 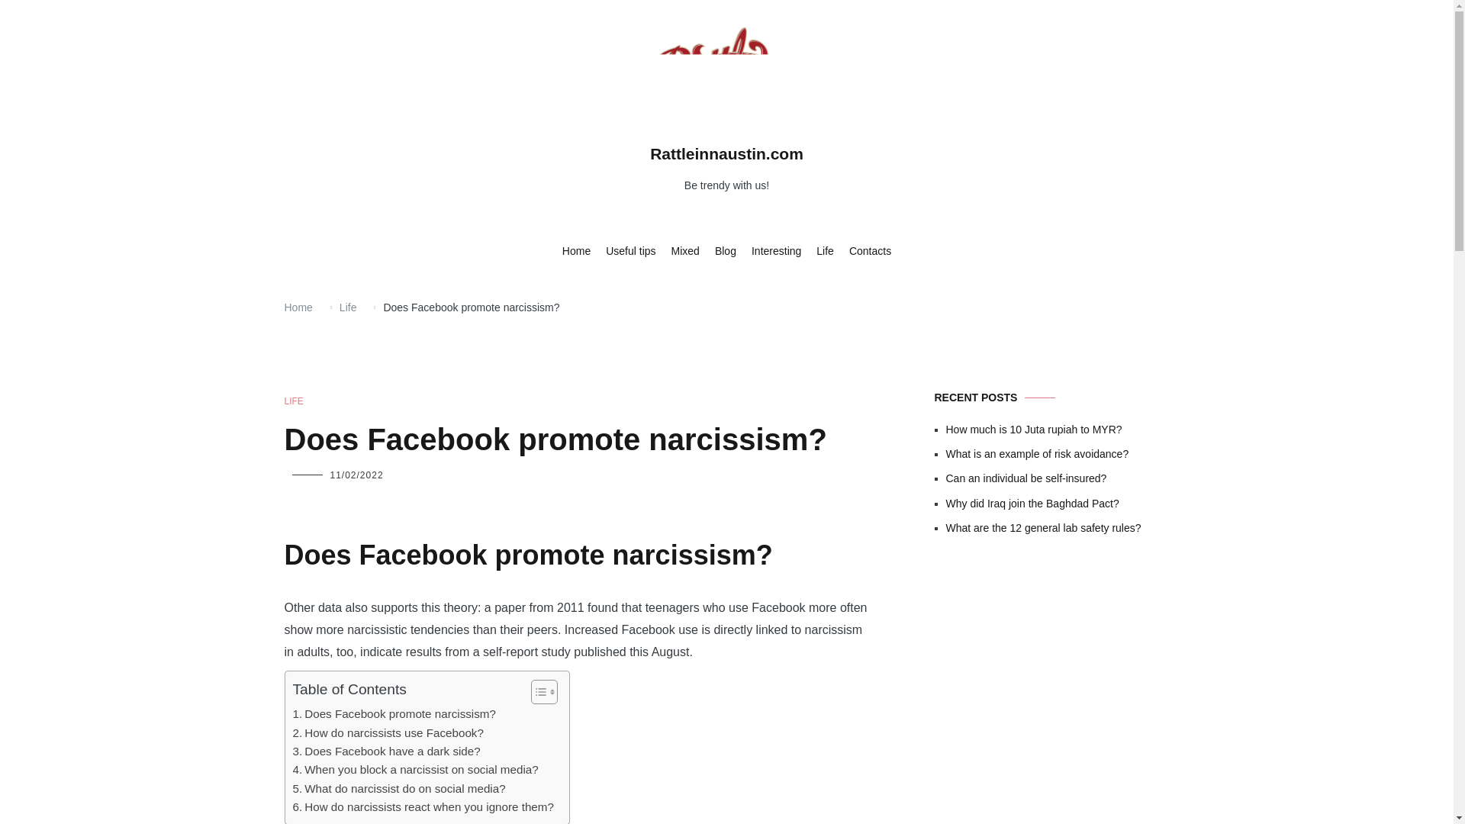 I want to click on Useful tips, so click(x=630, y=252).